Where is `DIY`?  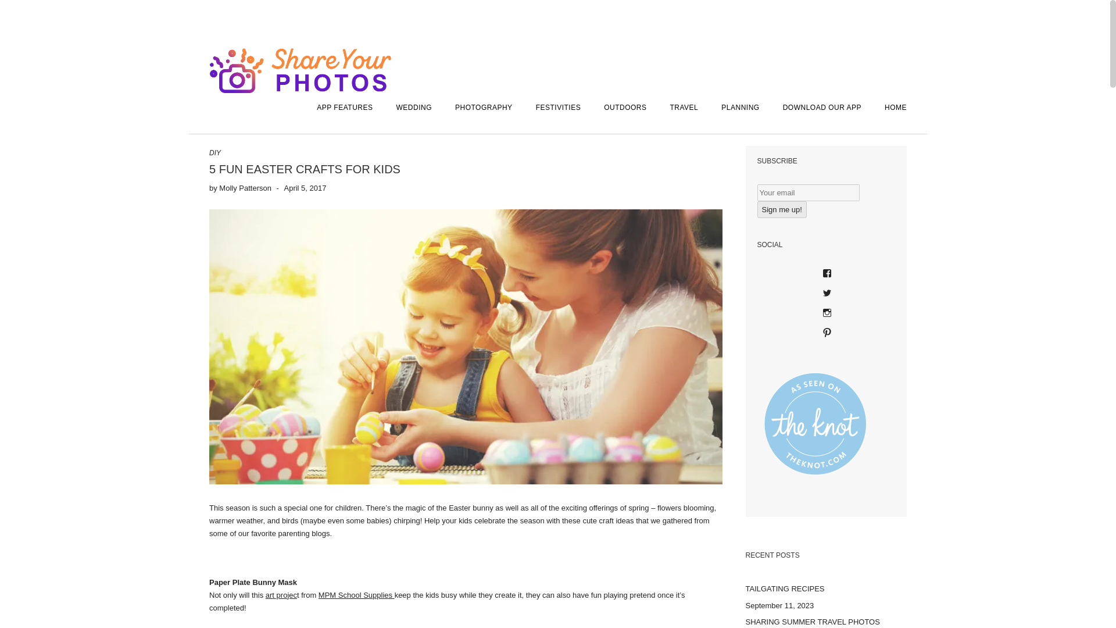 DIY is located at coordinates (215, 152).